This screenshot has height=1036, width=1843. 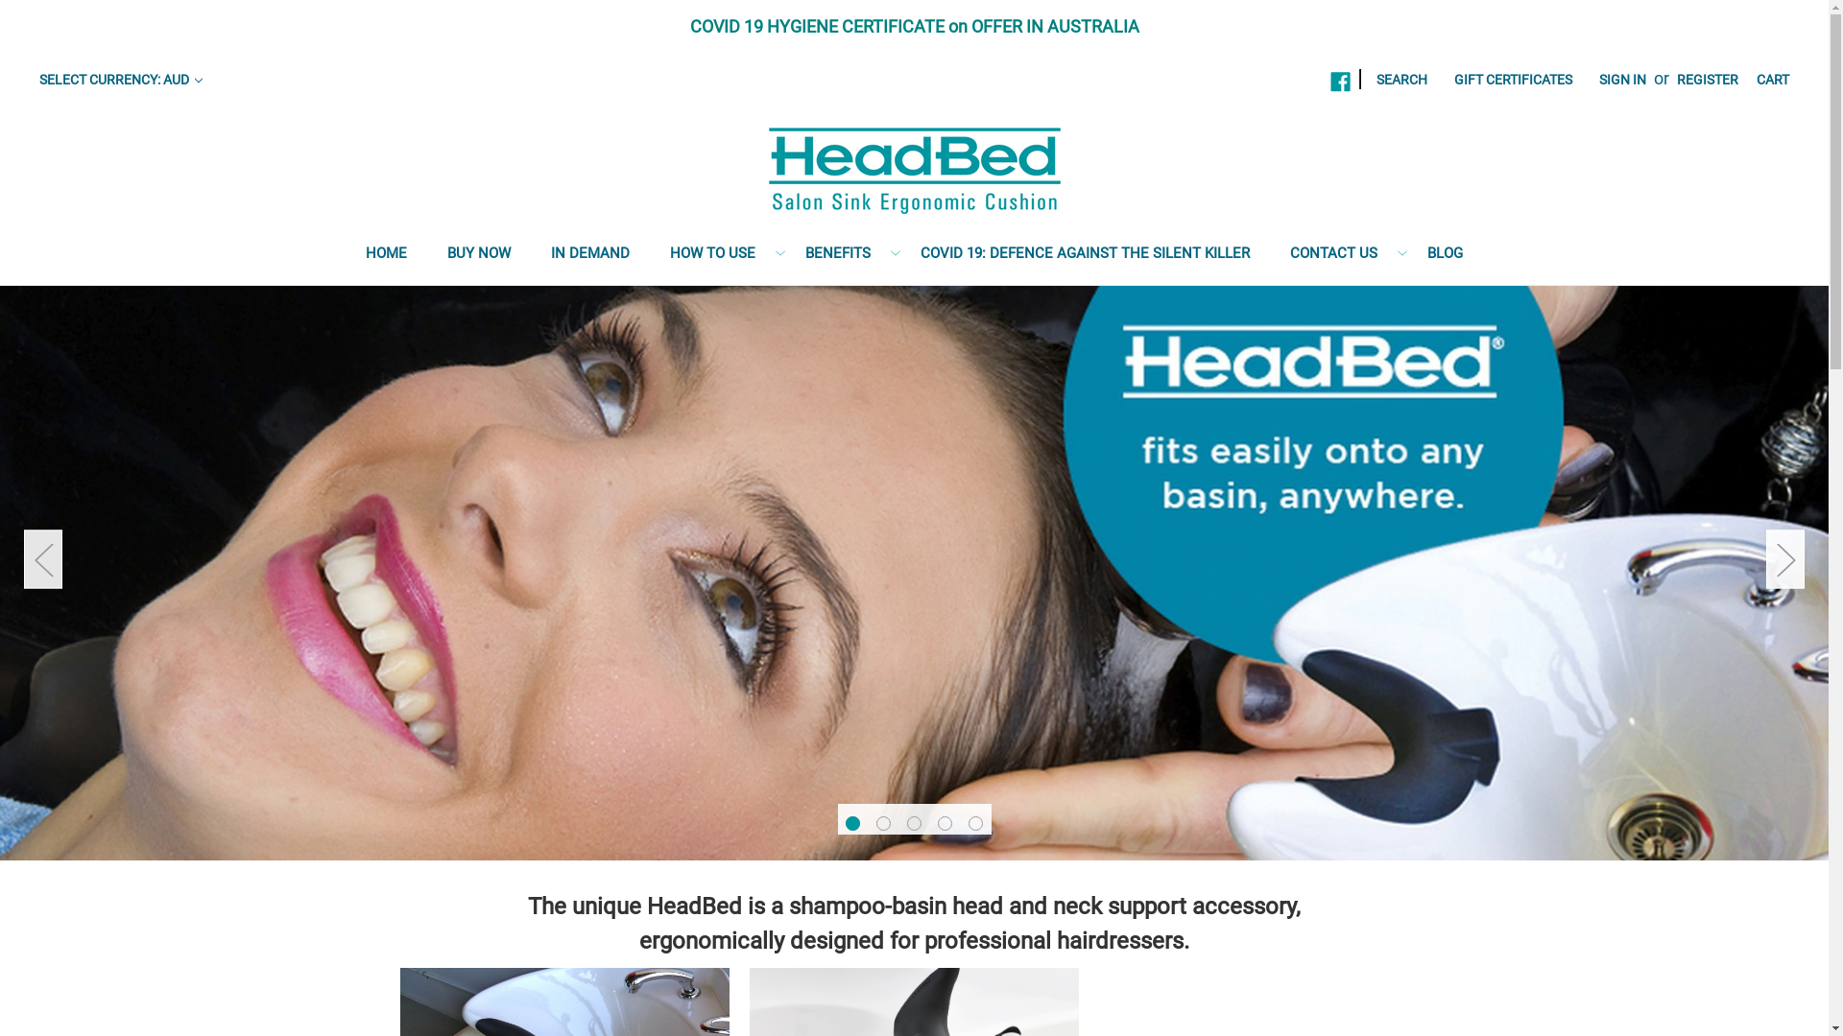 What do you see at coordinates (852, 823) in the screenshot?
I see `1` at bounding box center [852, 823].